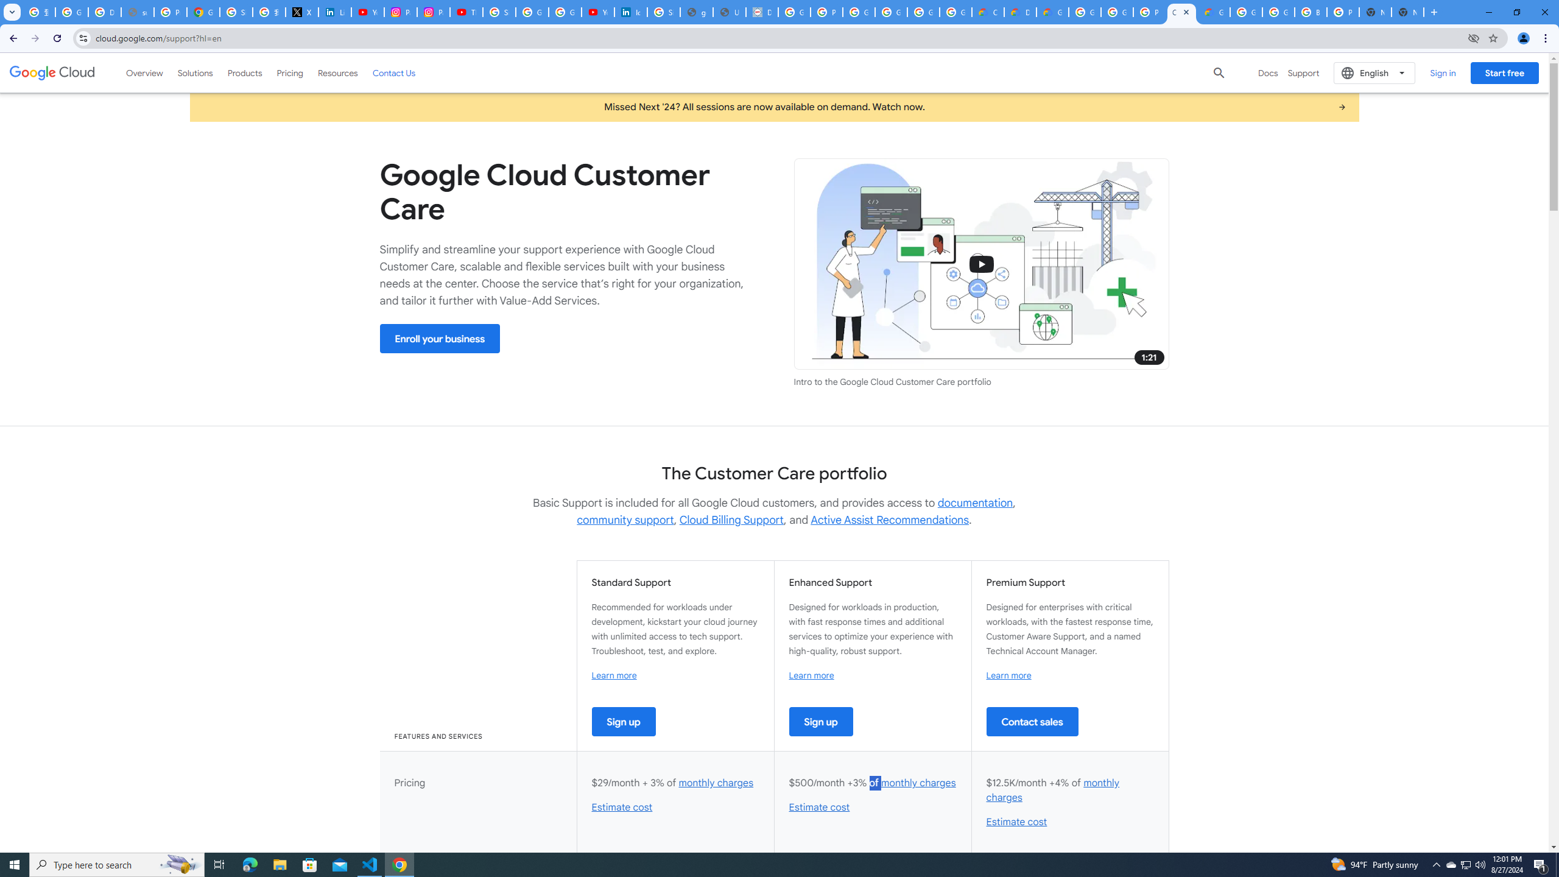  Describe the element at coordinates (1268, 73) in the screenshot. I see `Docs` at that location.